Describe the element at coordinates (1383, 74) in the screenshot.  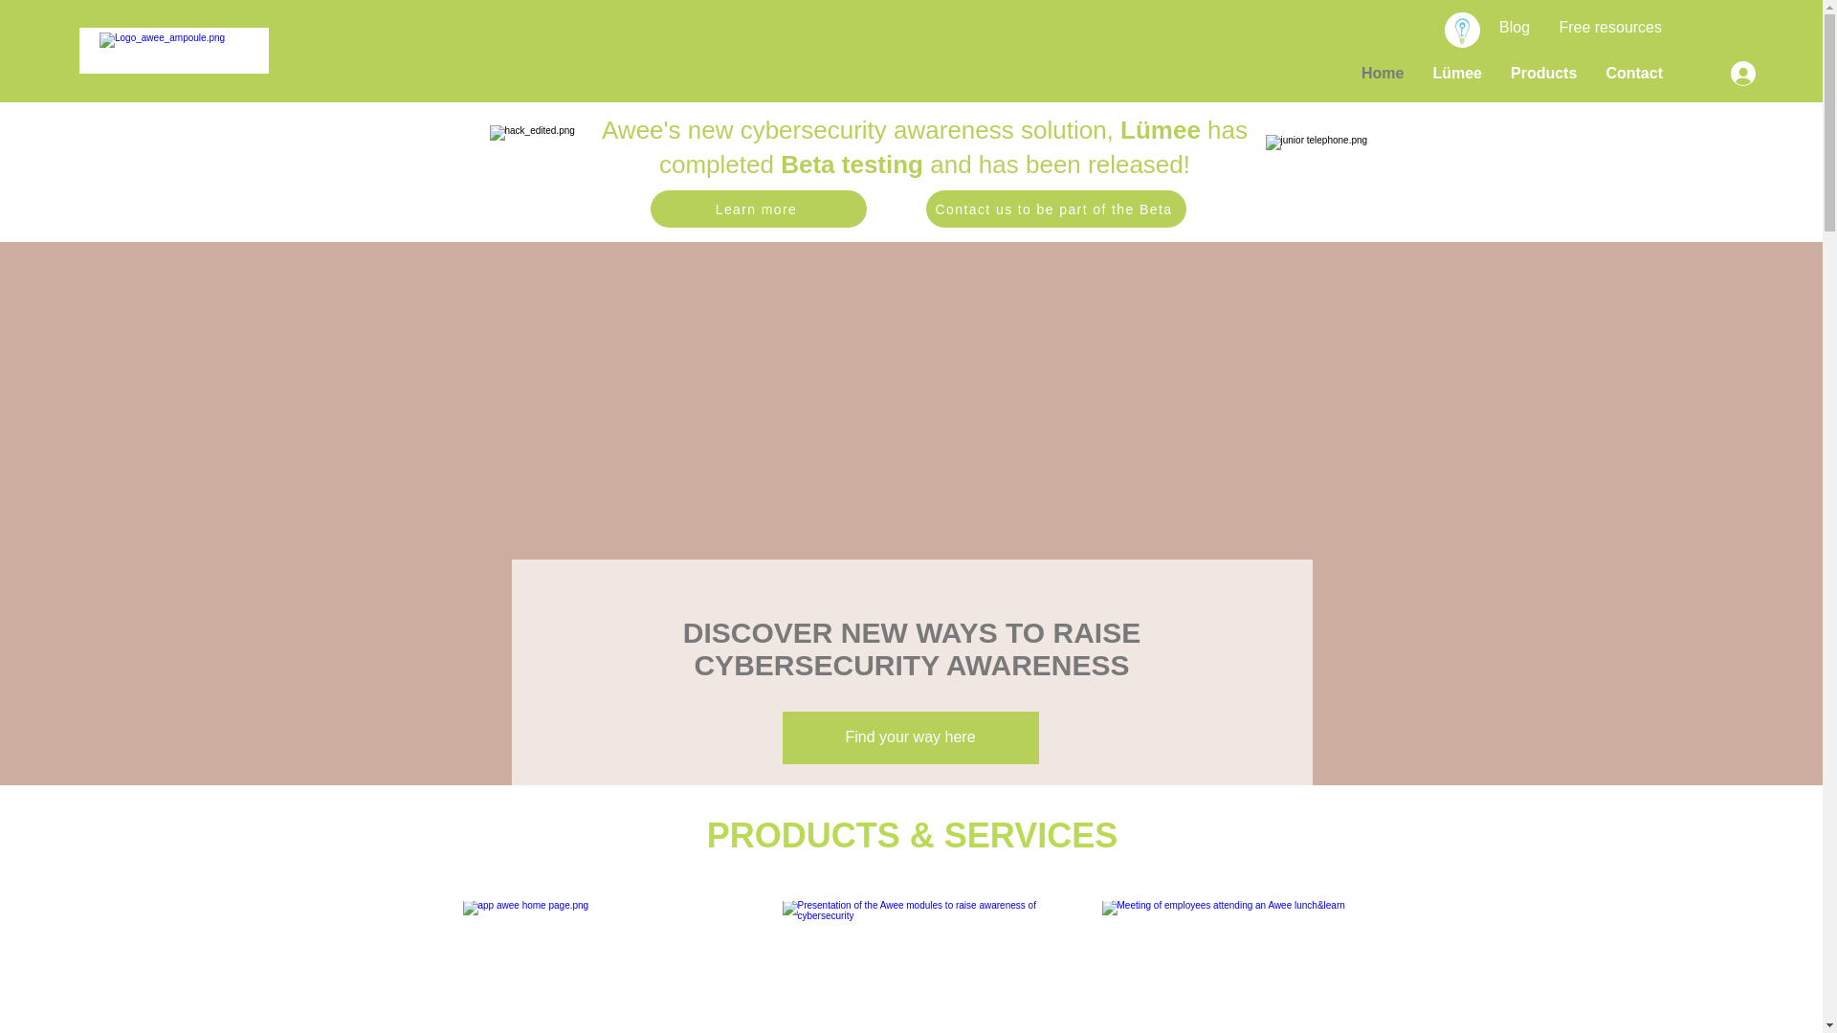
I see `Home` at that location.